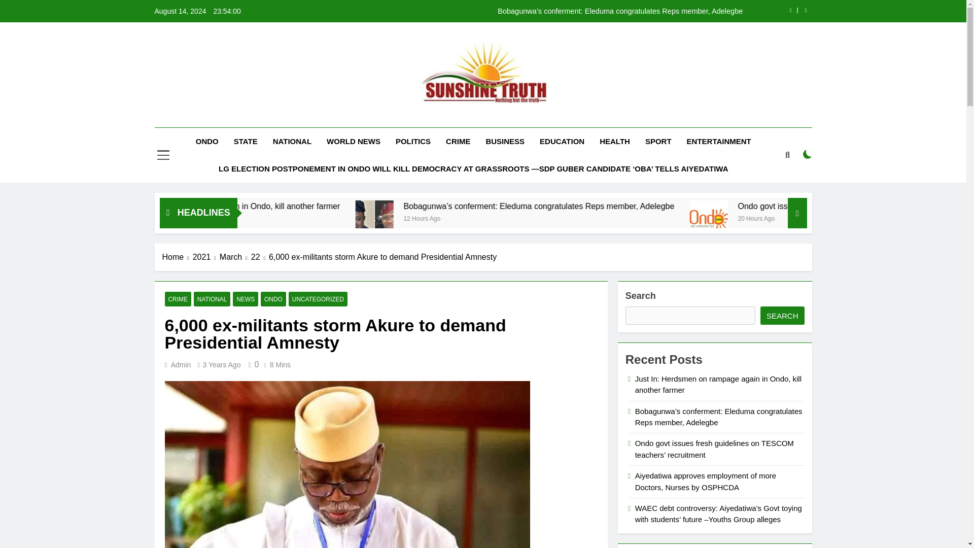 The image size is (974, 548). What do you see at coordinates (353, 141) in the screenshot?
I see `WORLD NEWS` at bounding box center [353, 141].